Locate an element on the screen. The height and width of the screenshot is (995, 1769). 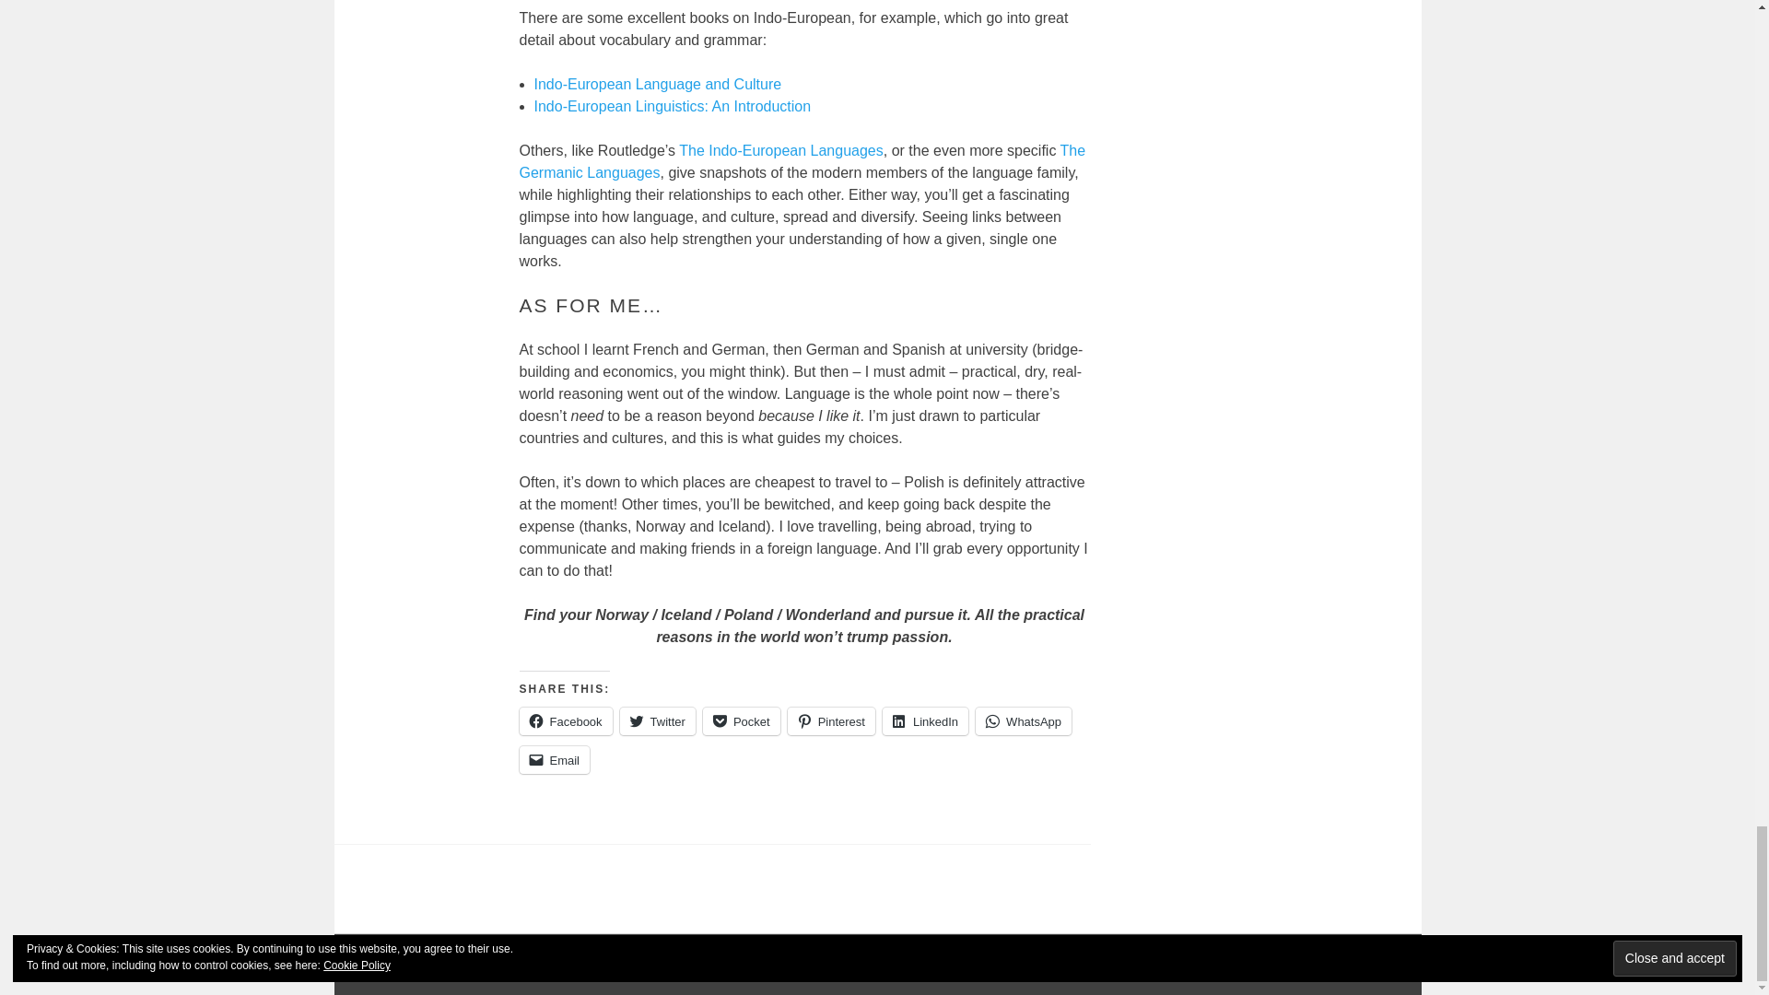
The Germanic Languages is located at coordinates (802, 161).